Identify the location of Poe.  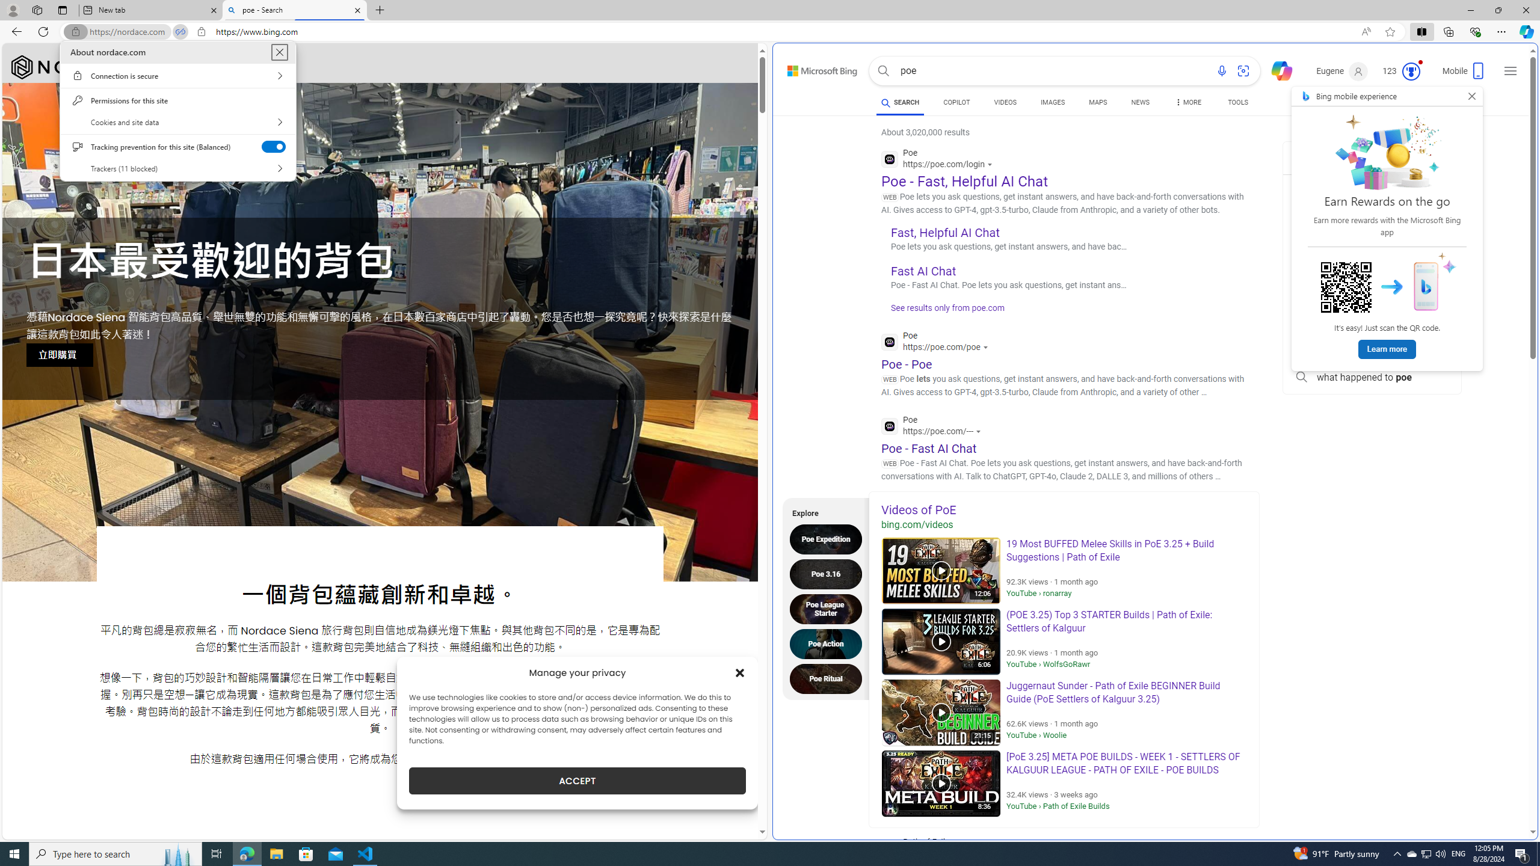
(934, 427).